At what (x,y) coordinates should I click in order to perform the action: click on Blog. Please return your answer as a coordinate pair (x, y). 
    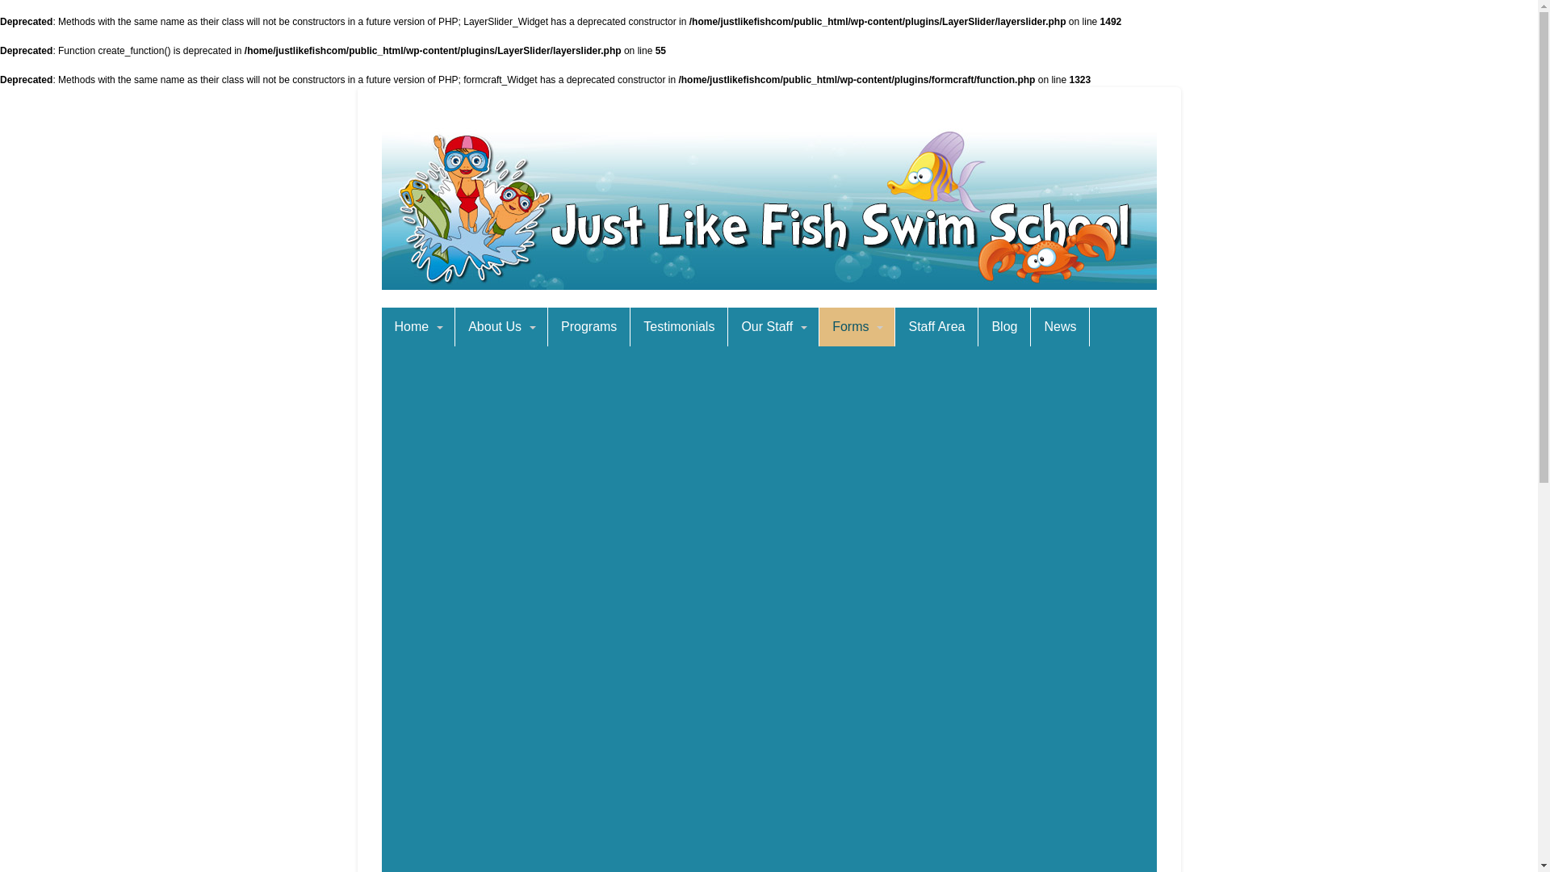
    Looking at the image, I should click on (1004, 327).